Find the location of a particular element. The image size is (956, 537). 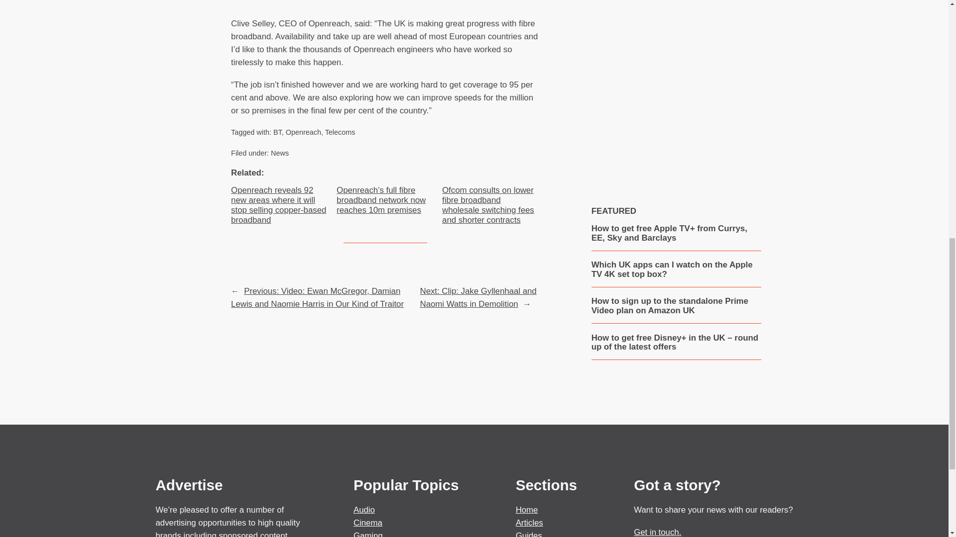

Next: Clip: Jake Gyllenhaal and Naomi Watts in Demolition is located at coordinates (478, 297).